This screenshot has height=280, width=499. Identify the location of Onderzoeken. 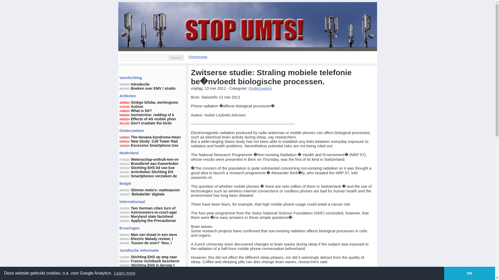
(132, 130).